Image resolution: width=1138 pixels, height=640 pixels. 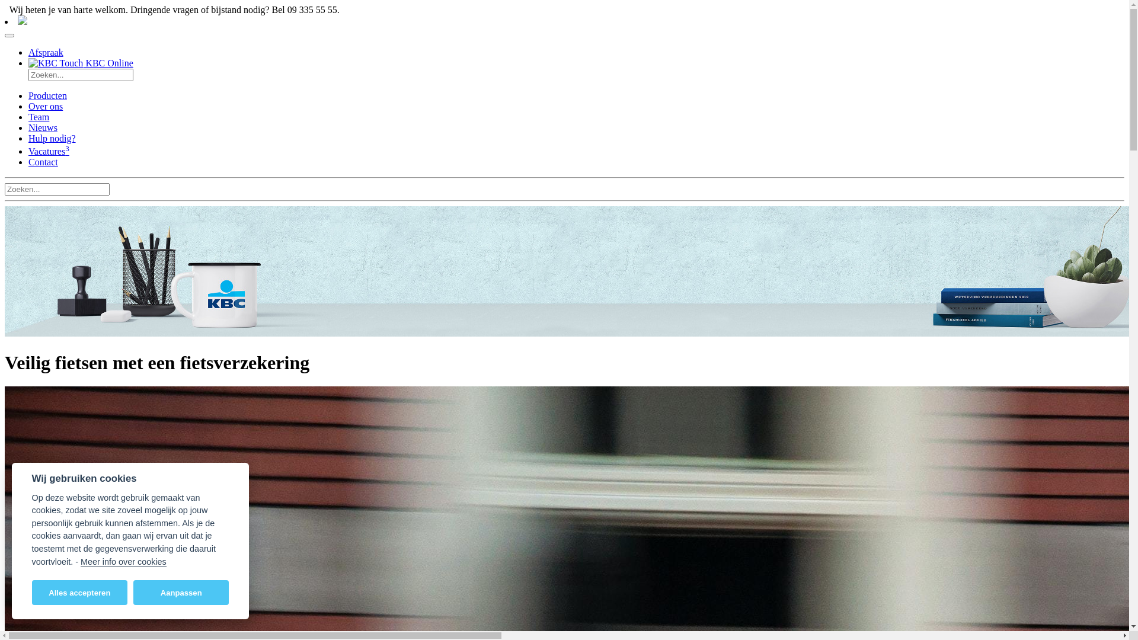 What do you see at coordinates (49, 152) in the screenshot?
I see `Vacatures3` at bounding box center [49, 152].